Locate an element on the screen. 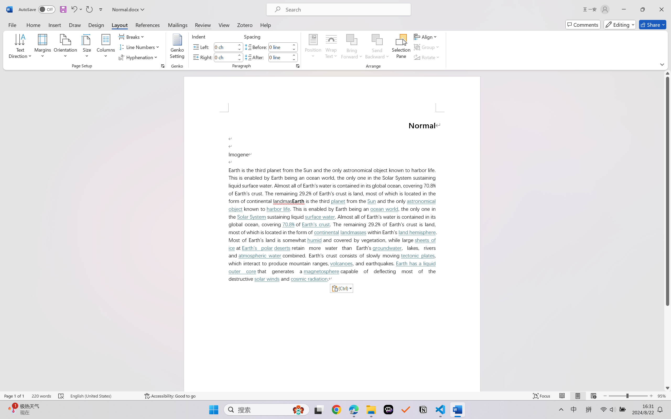  Send Backward is located at coordinates (377, 47).